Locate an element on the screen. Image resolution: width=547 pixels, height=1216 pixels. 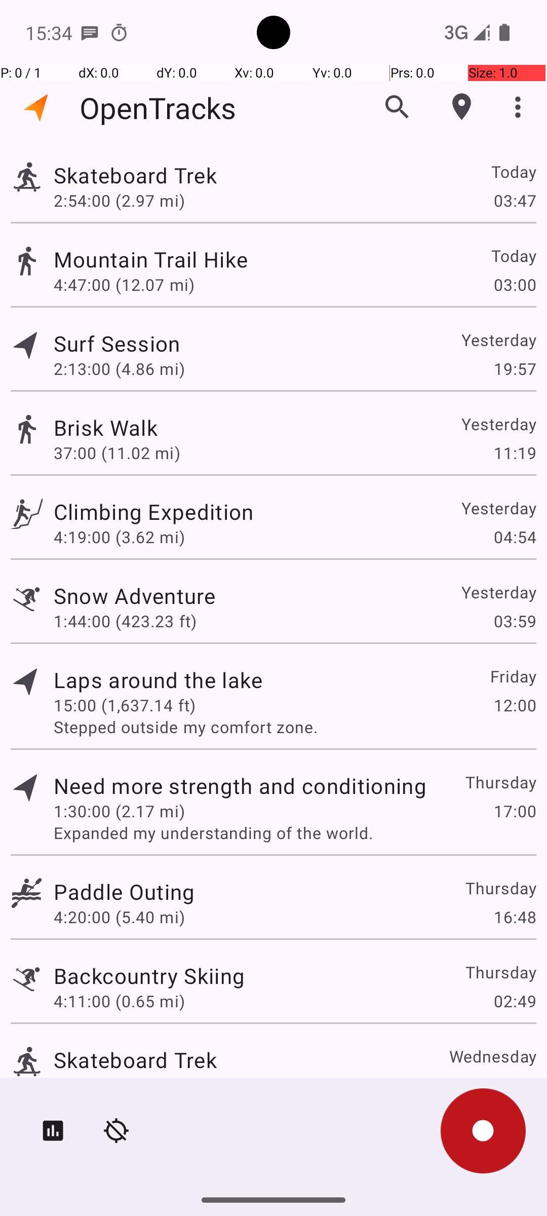
03:59 is located at coordinates (515, 621).